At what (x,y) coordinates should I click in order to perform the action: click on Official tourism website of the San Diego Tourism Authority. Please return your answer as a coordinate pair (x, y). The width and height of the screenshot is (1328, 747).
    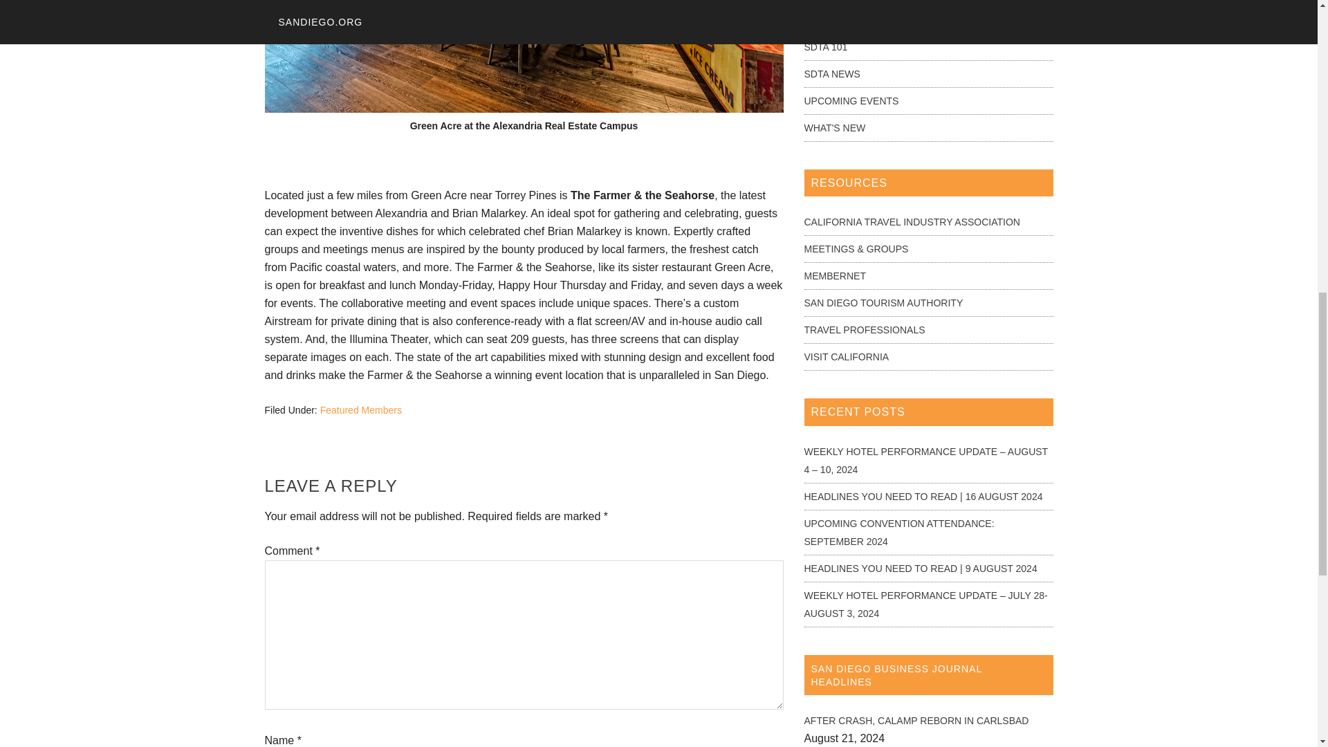
    Looking at the image, I should click on (883, 303).